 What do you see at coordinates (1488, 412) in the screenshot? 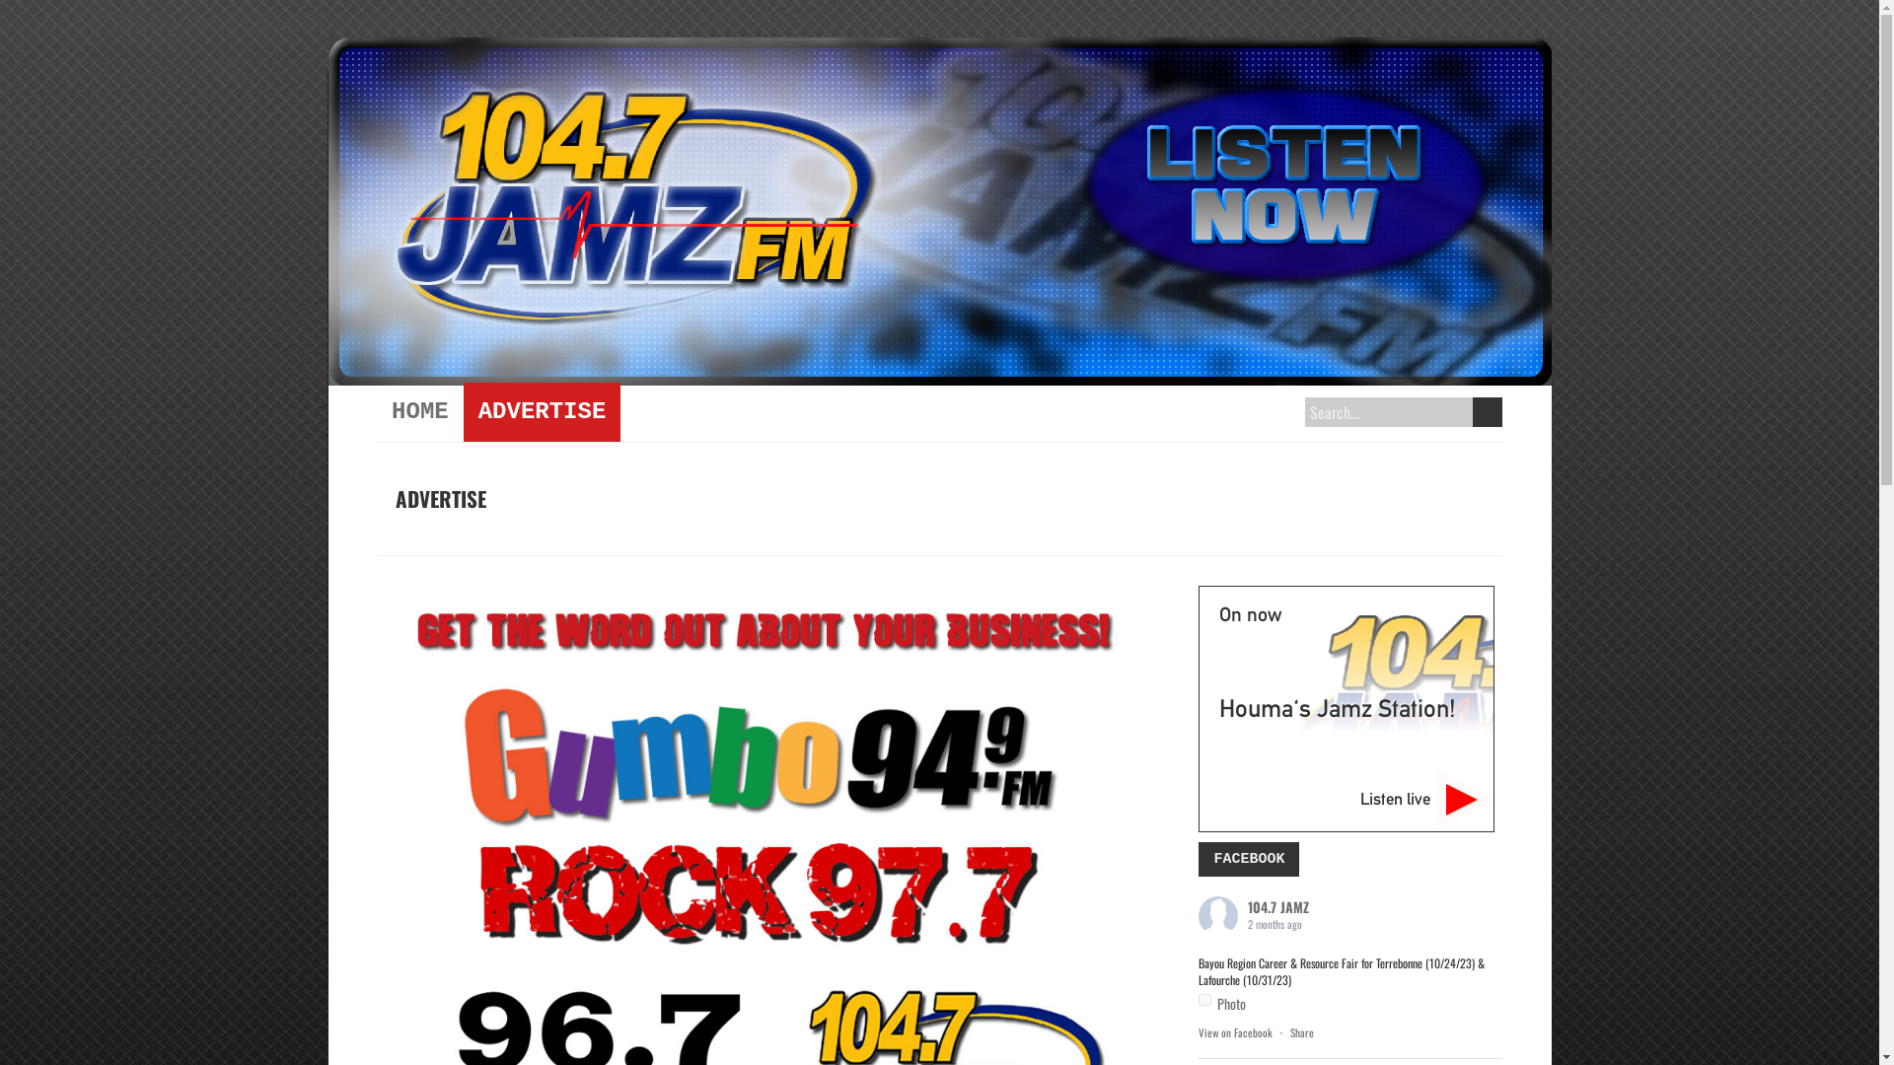
I see `Search` at bounding box center [1488, 412].